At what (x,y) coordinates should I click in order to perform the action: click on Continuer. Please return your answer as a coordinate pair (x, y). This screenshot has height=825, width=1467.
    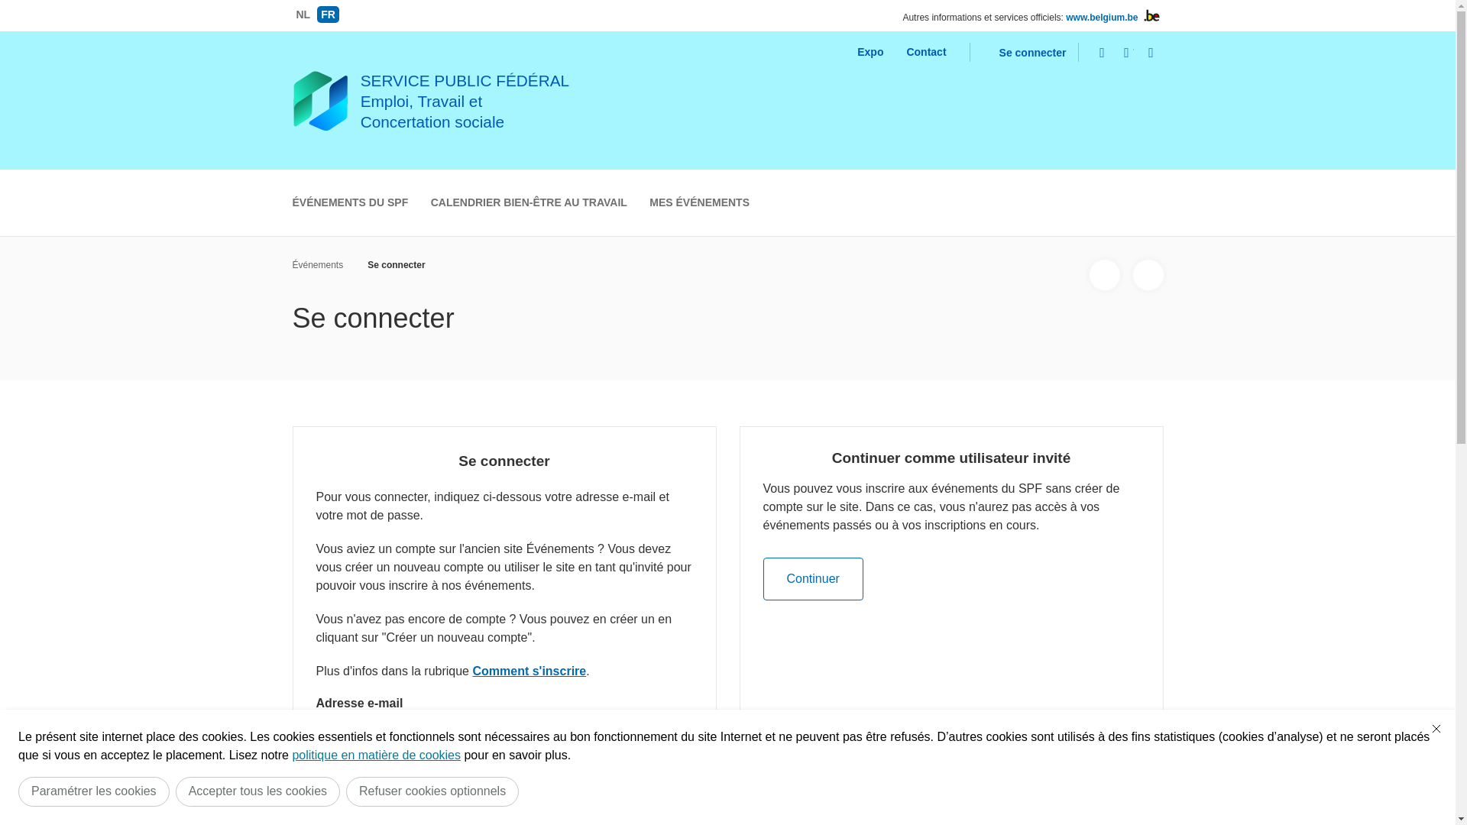
    Looking at the image, I should click on (813, 579).